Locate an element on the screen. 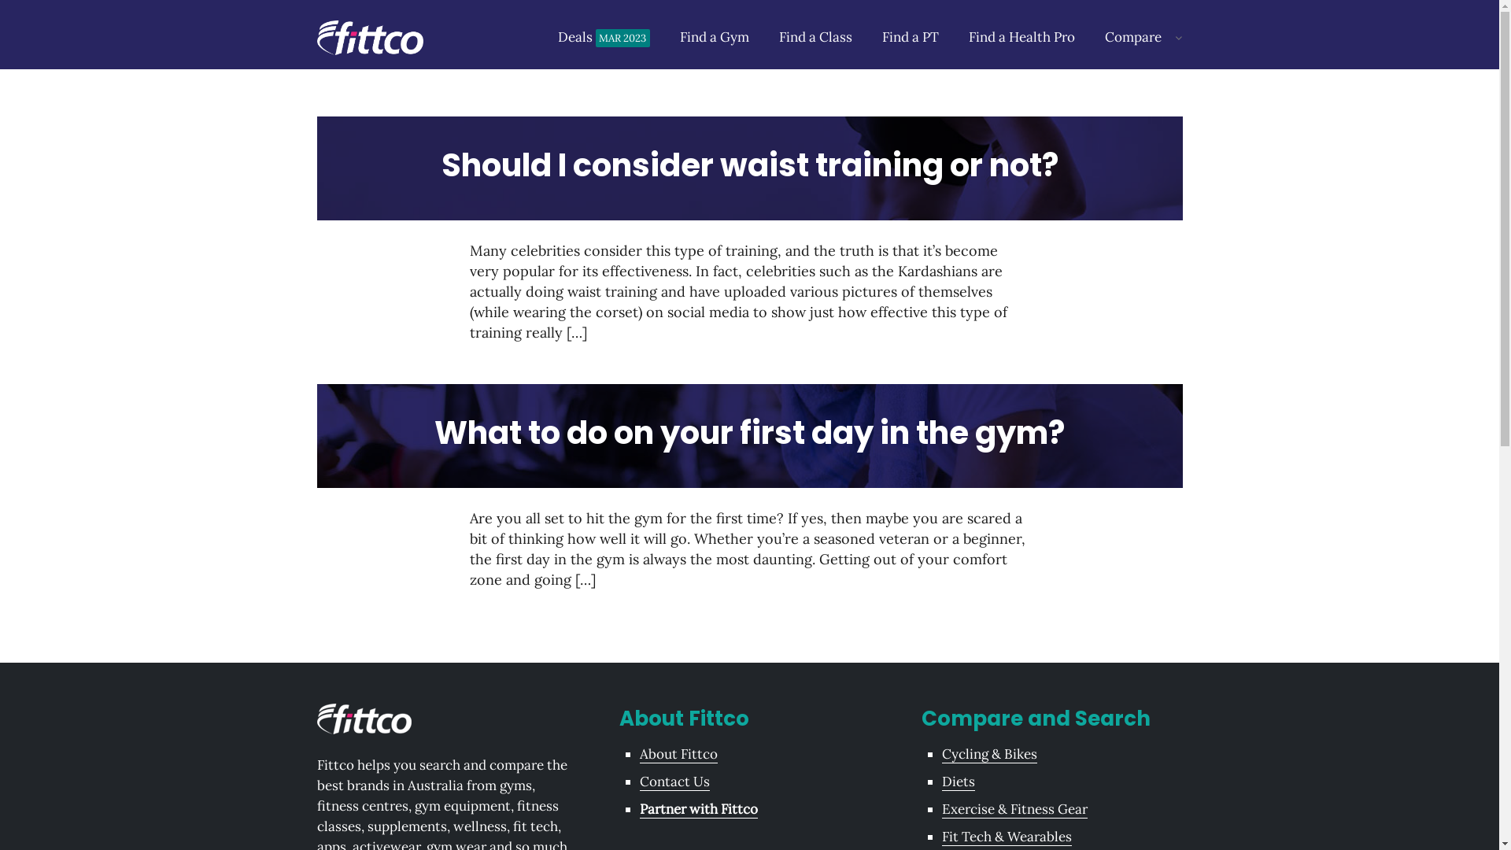 This screenshot has width=1511, height=850. Exercise & Fitness Gear is located at coordinates (1014, 809).